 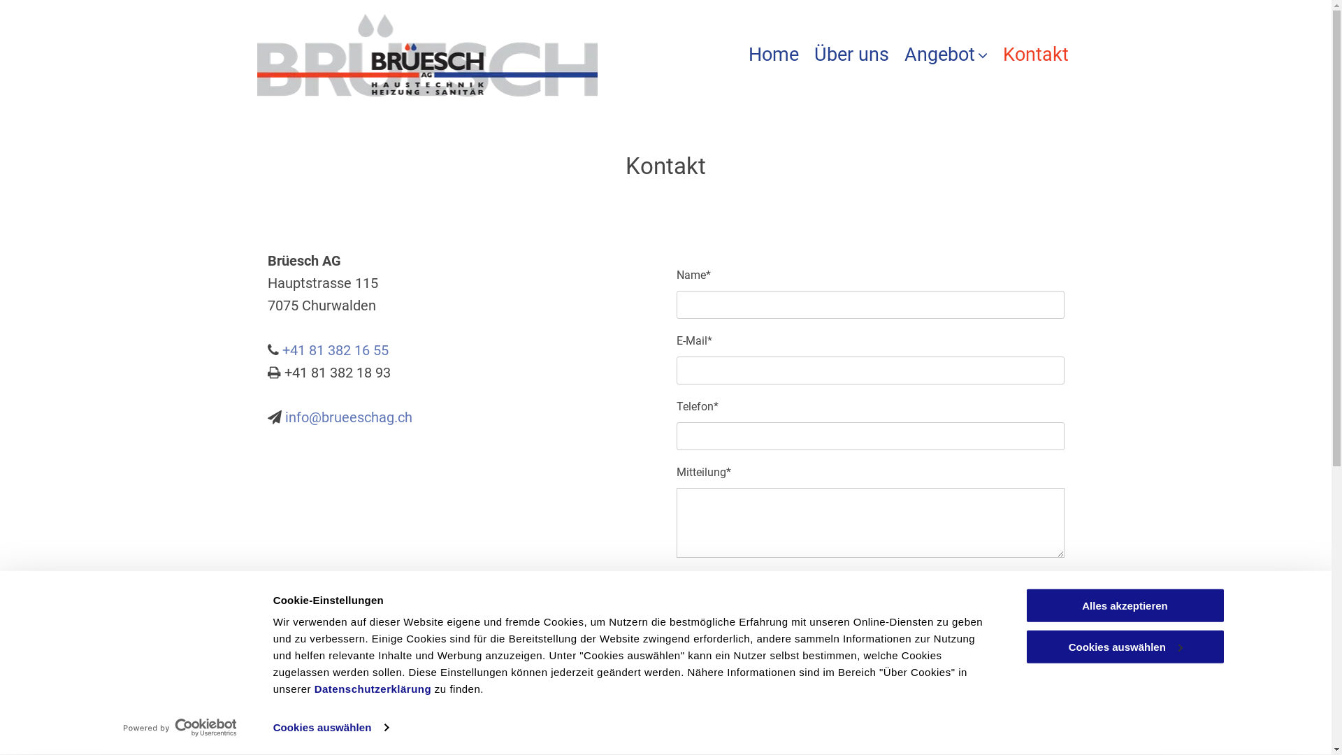 I want to click on info@brueeschag.ch, so click(x=349, y=417).